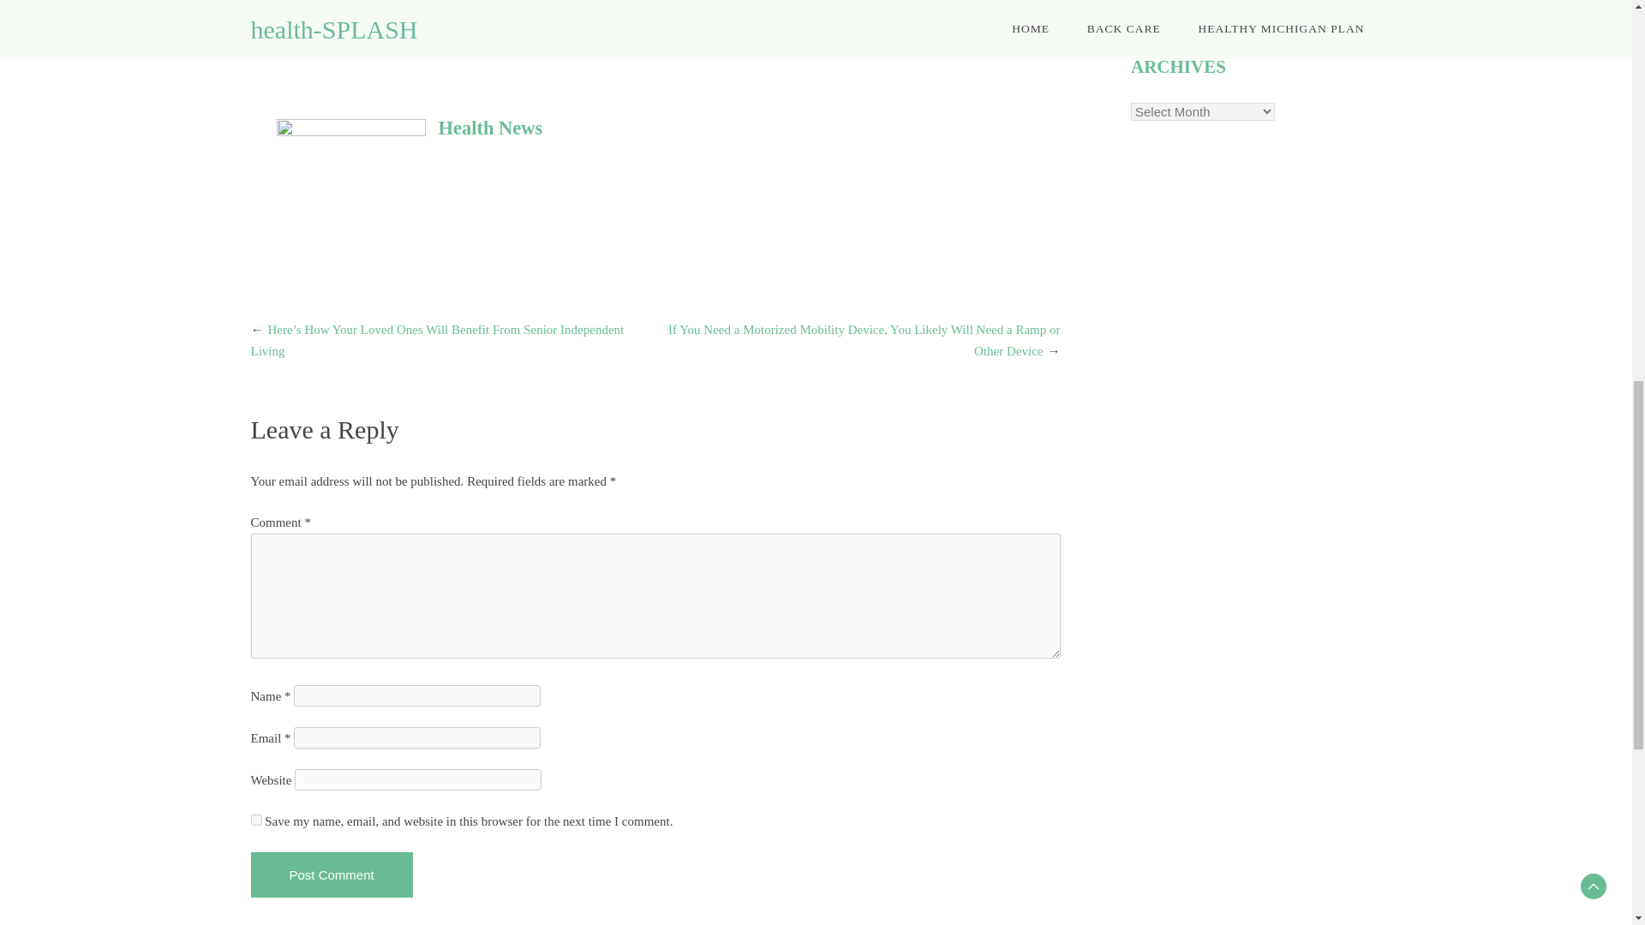 This screenshot has width=1645, height=925. I want to click on Health News, so click(490, 128).